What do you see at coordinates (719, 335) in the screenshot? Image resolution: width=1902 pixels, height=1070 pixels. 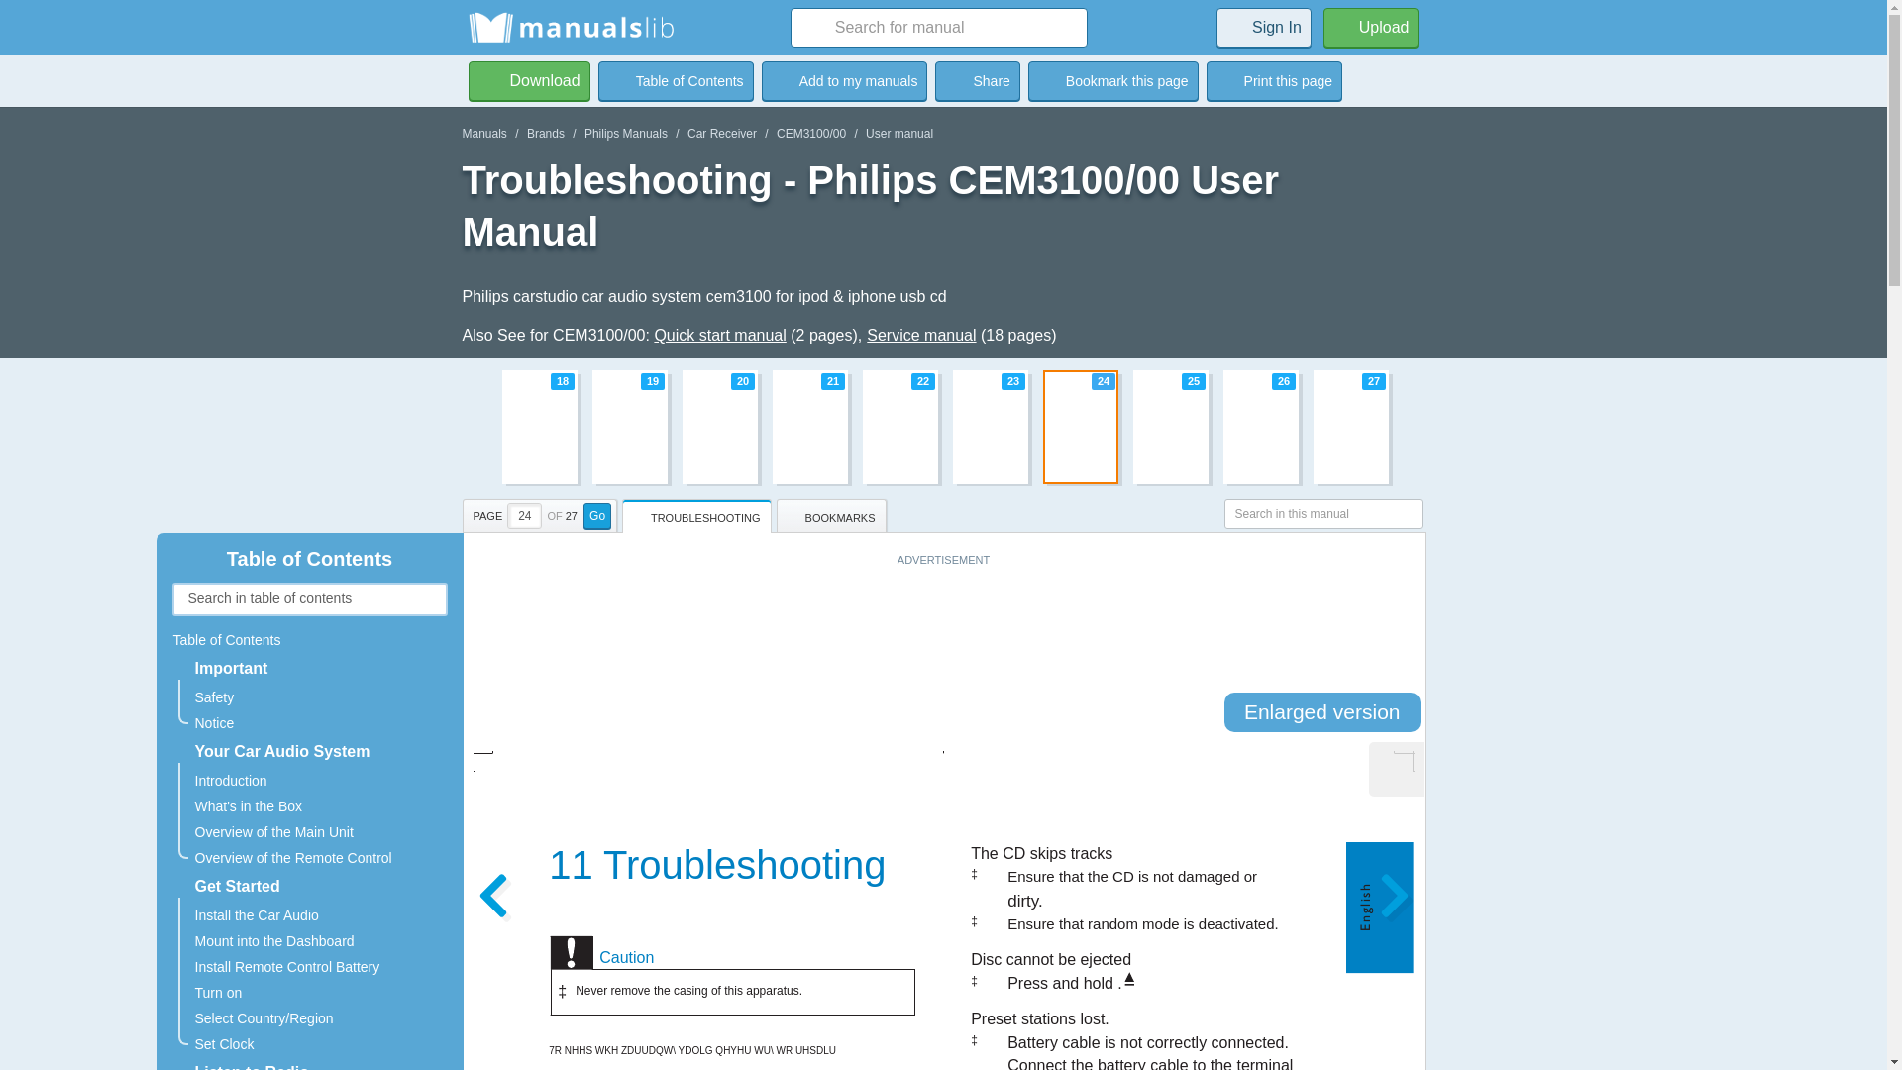 I see `Quick start manual` at bounding box center [719, 335].